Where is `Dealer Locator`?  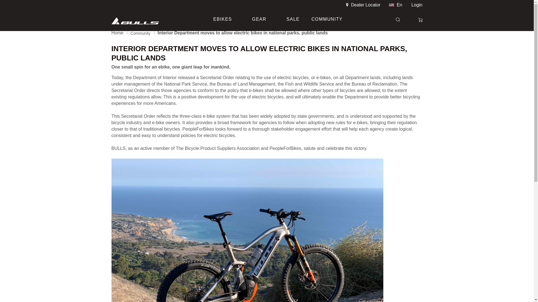
Dealer Locator is located at coordinates (365, 4).